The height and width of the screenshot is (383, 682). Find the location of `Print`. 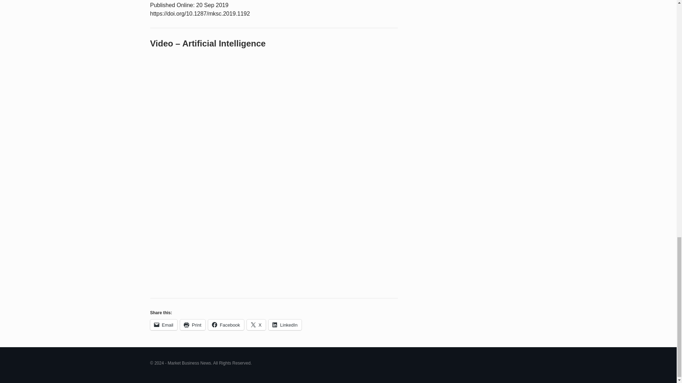

Print is located at coordinates (193, 324).